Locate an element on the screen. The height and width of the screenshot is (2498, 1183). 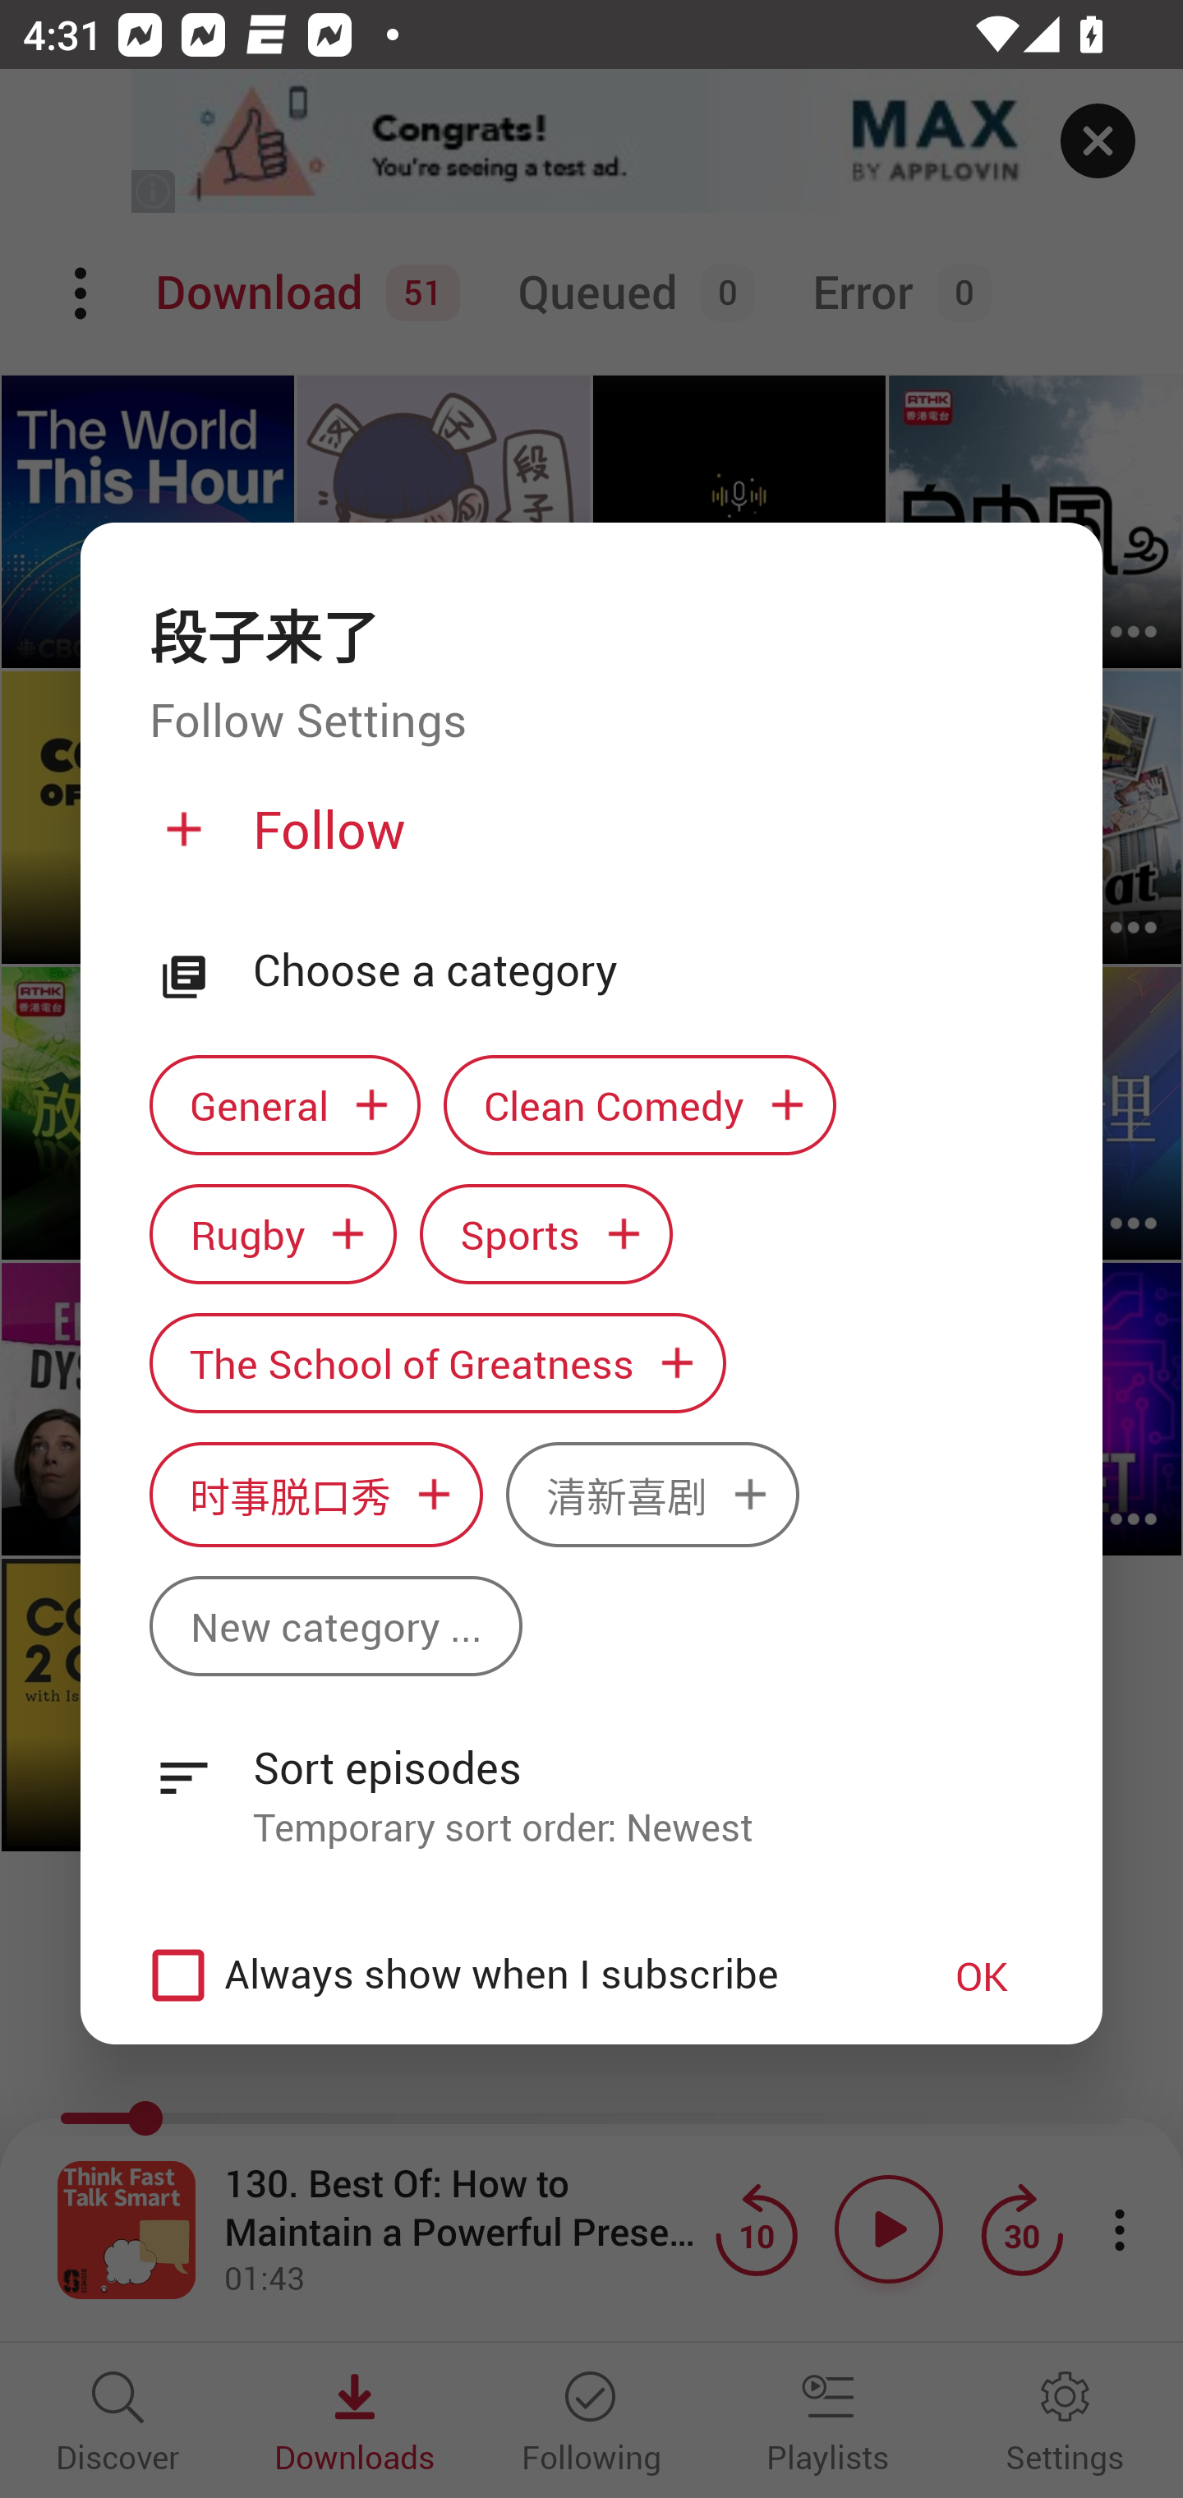
清新喜剧 is located at coordinates (652, 1494).